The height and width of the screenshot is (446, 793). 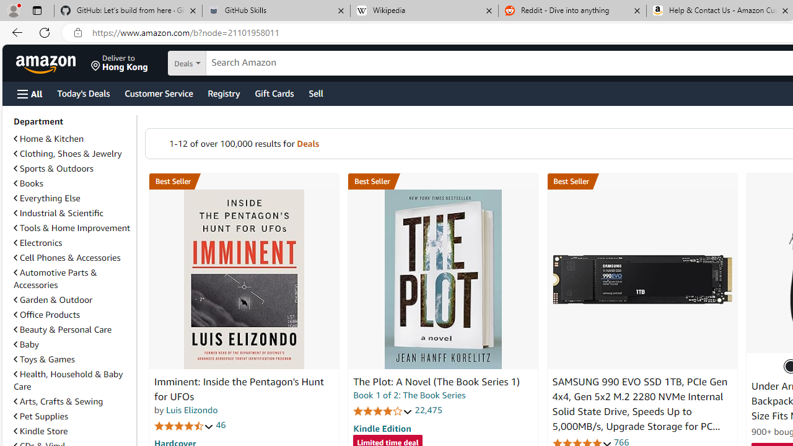 I want to click on Book 1 of 2: The Book Series, so click(x=409, y=395).